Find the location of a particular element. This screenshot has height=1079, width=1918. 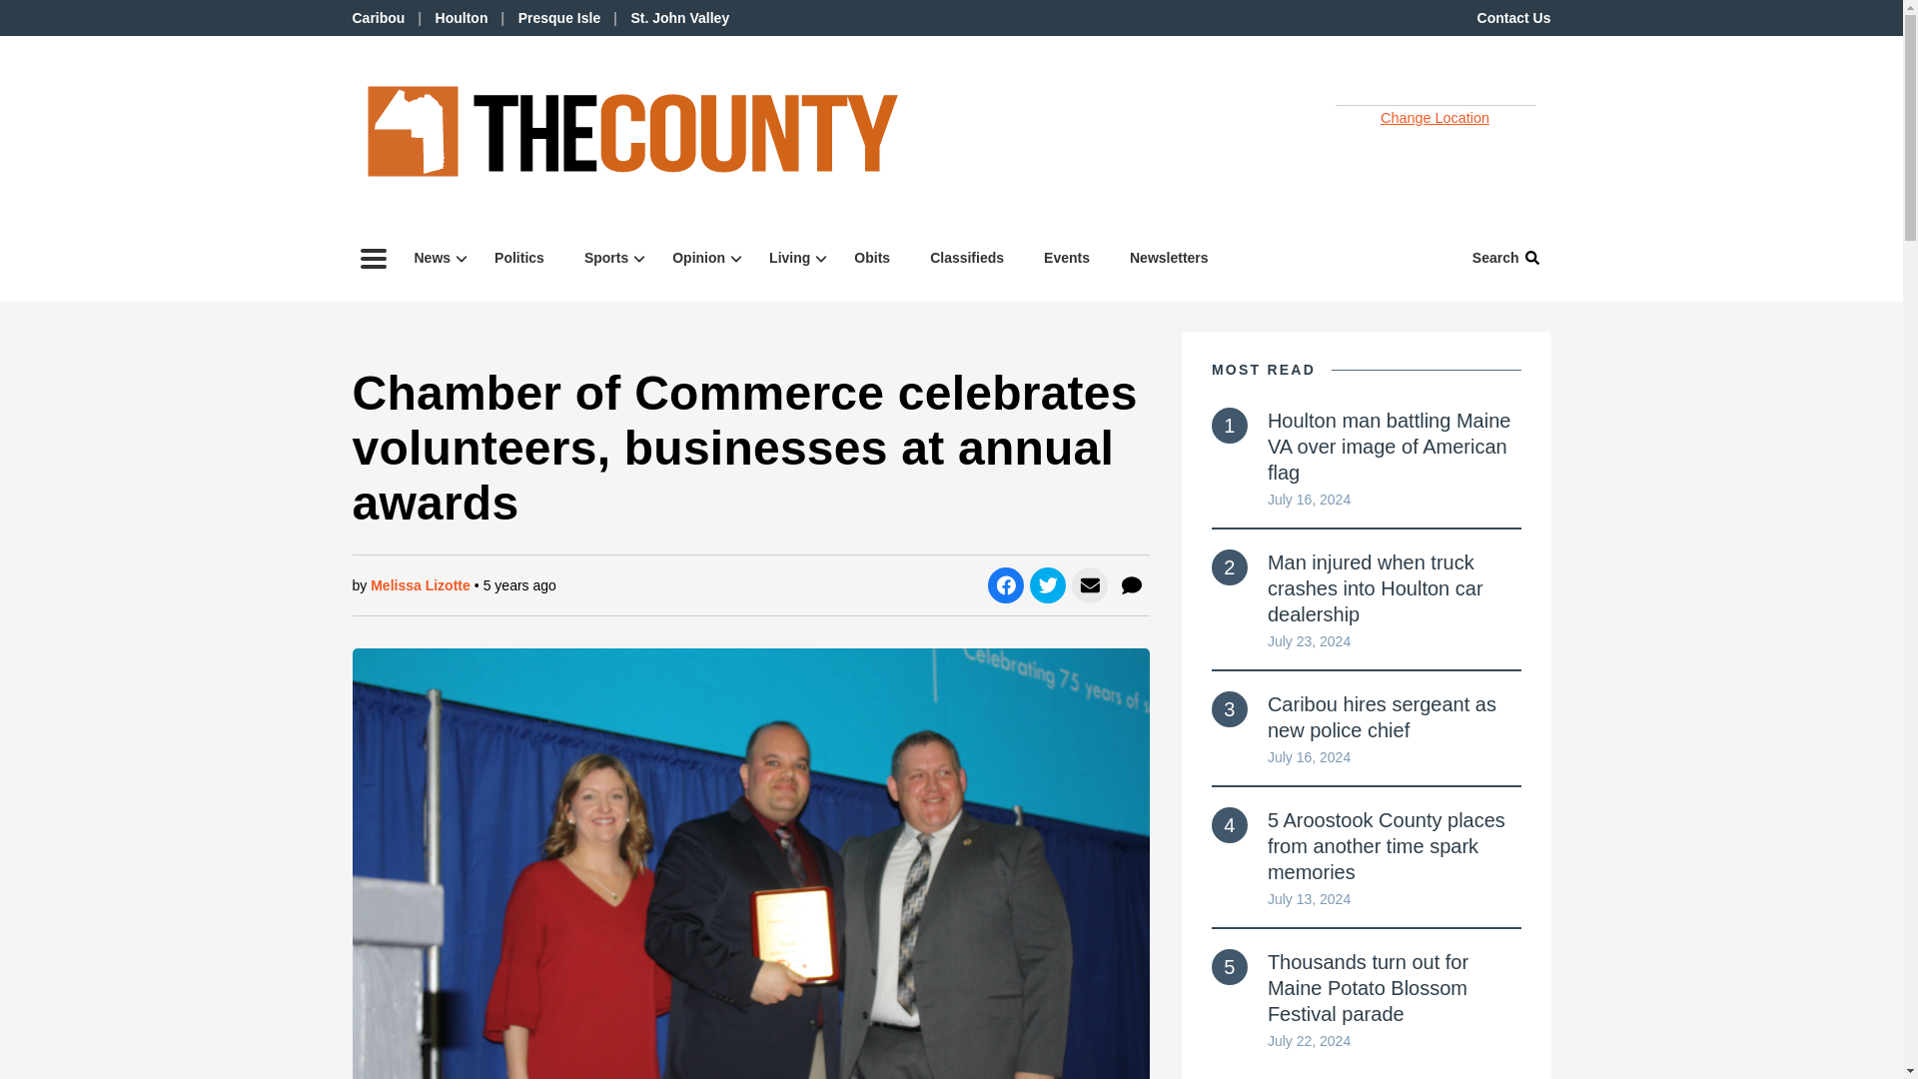

Politics is located at coordinates (518, 258).